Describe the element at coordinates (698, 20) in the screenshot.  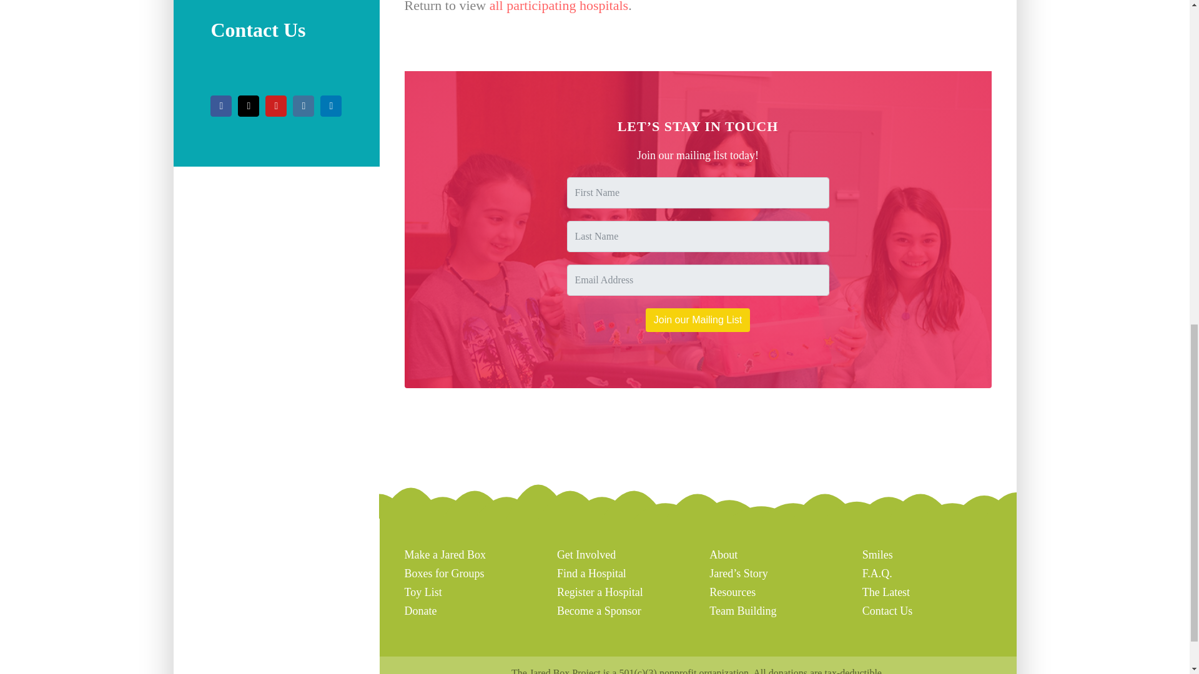
I see `Return to view all participating hospitals.` at that location.